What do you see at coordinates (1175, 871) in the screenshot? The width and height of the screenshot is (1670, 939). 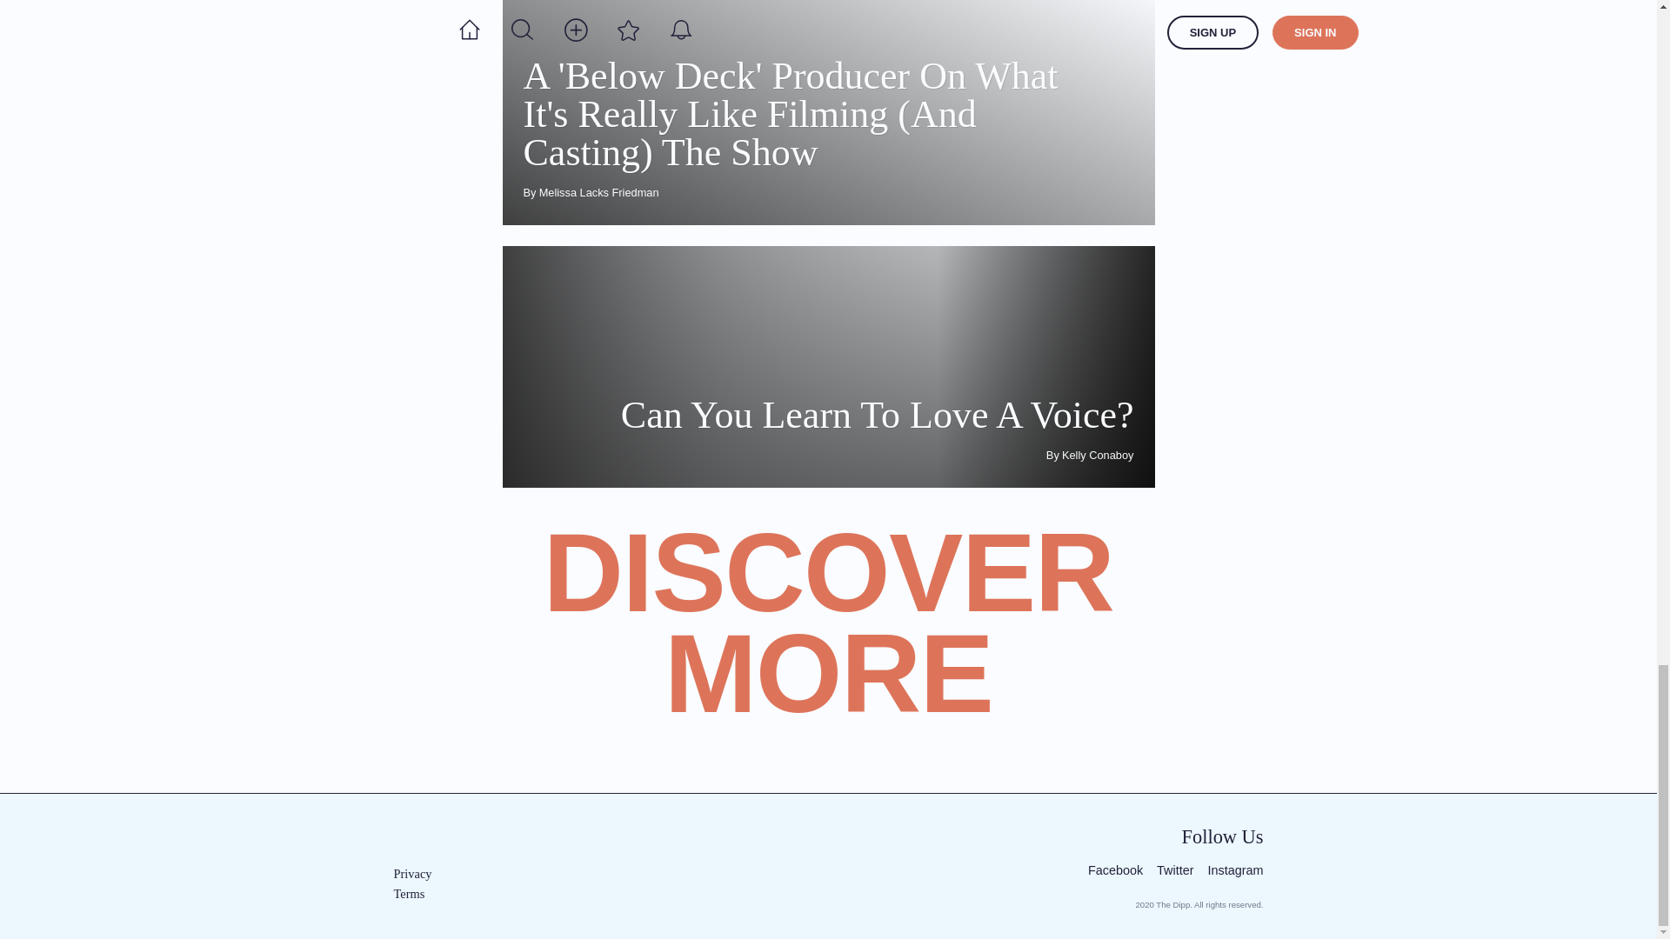 I see `Twitter` at bounding box center [1175, 871].